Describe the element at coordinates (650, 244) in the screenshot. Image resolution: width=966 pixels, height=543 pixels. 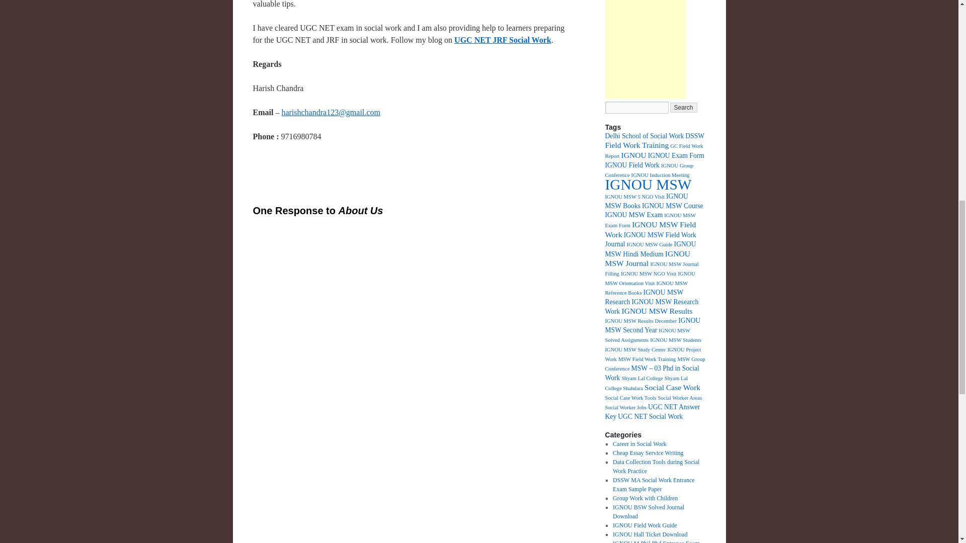
I see `IGNOU MSW Guide` at that location.